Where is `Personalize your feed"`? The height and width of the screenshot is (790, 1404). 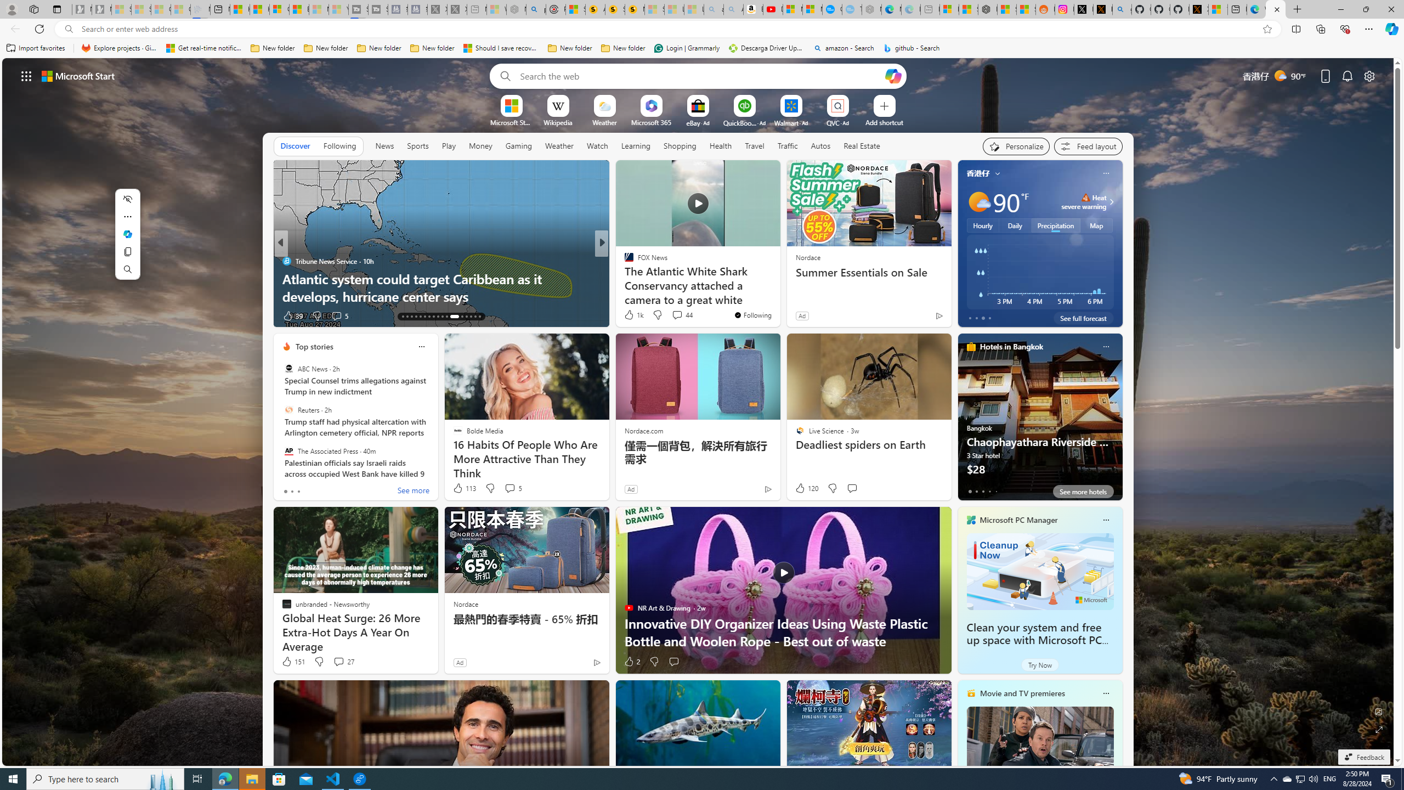 Personalize your feed" is located at coordinates (1016, 146).